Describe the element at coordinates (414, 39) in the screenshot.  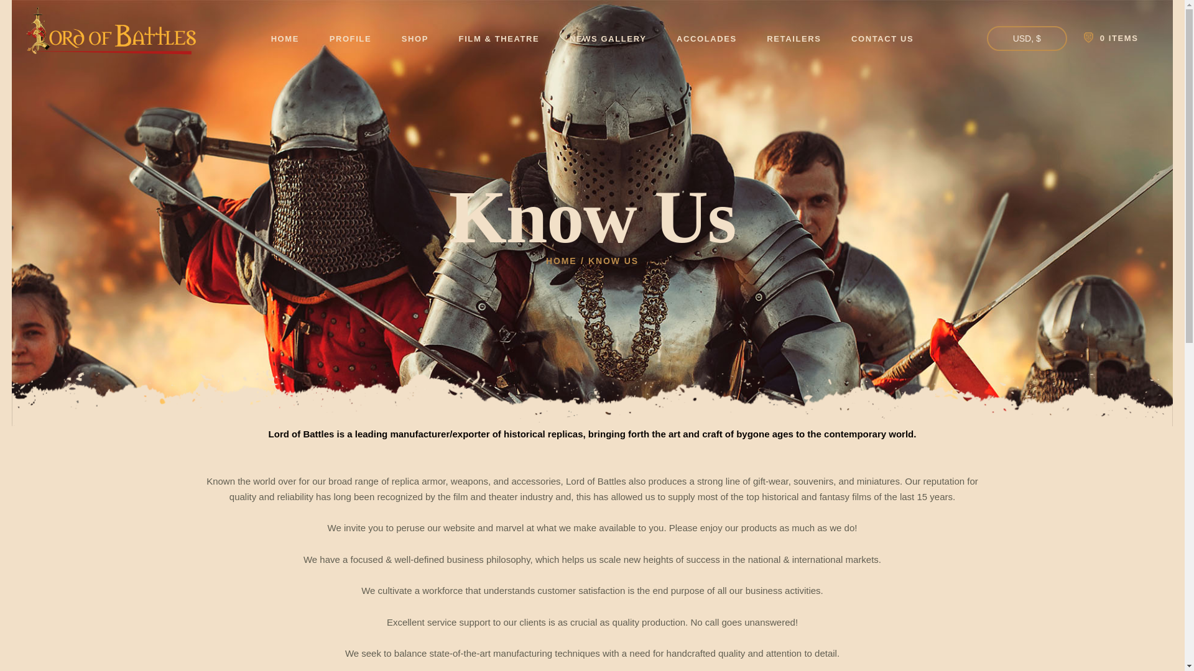
I see `SHOP` at that location.